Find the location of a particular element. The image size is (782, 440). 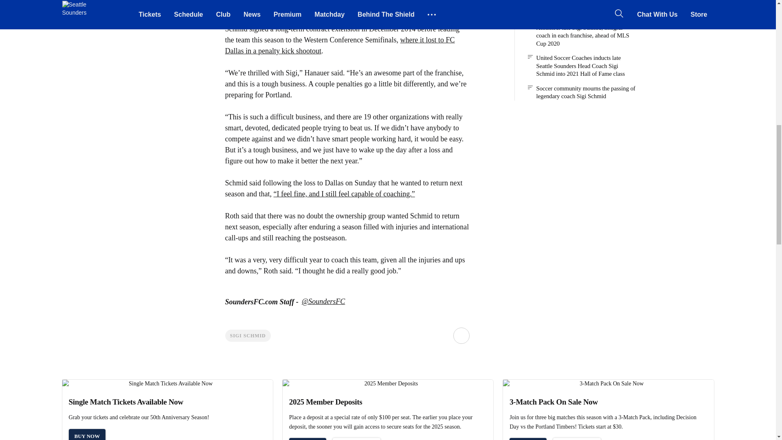

LEARN MORE is located at coordinates (577, 439).